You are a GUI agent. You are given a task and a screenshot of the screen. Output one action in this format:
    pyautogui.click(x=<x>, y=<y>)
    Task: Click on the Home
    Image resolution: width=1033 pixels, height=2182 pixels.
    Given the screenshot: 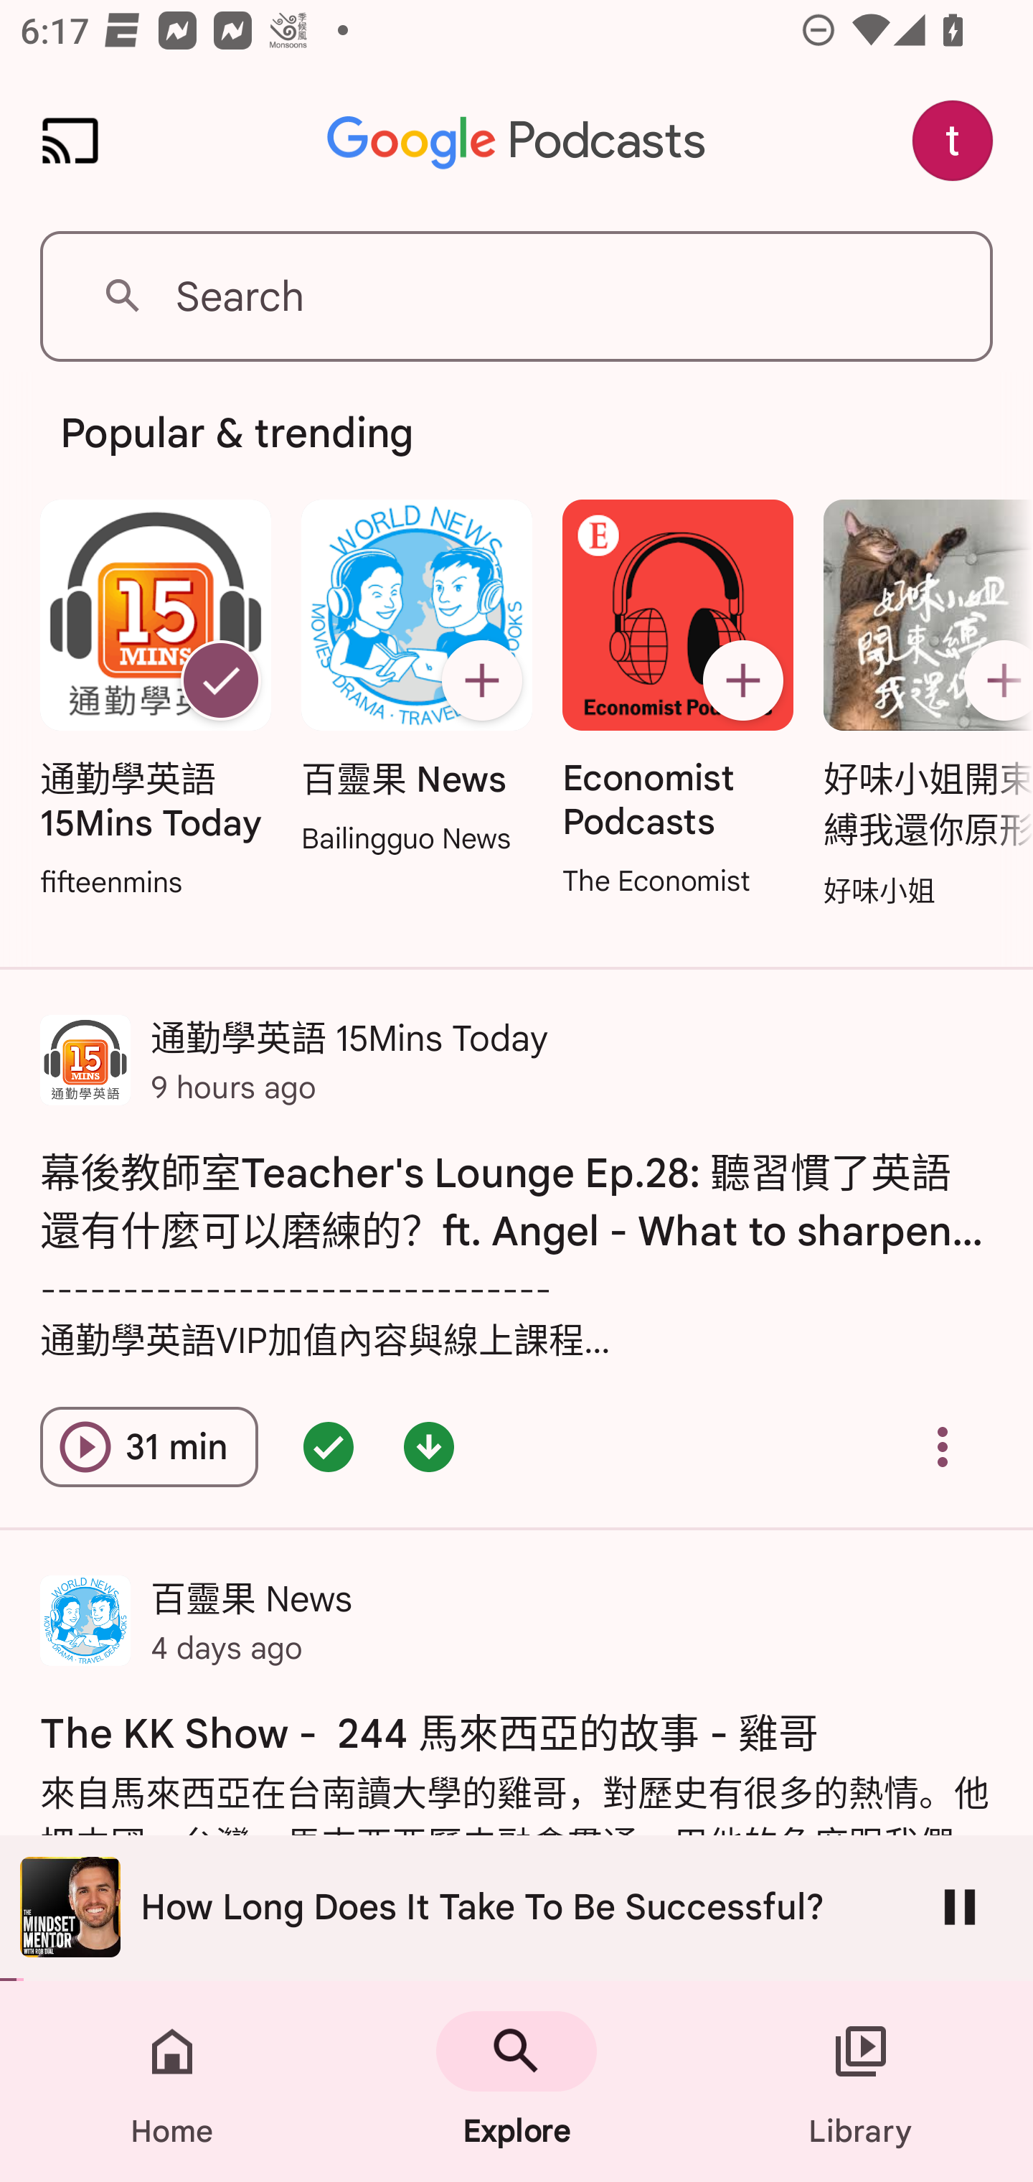 What is the action you would take?
    pyautogui.click(x=172, y=2082)
    